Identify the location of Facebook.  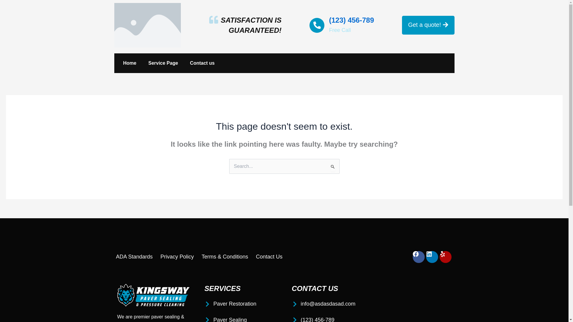
(418, 257).